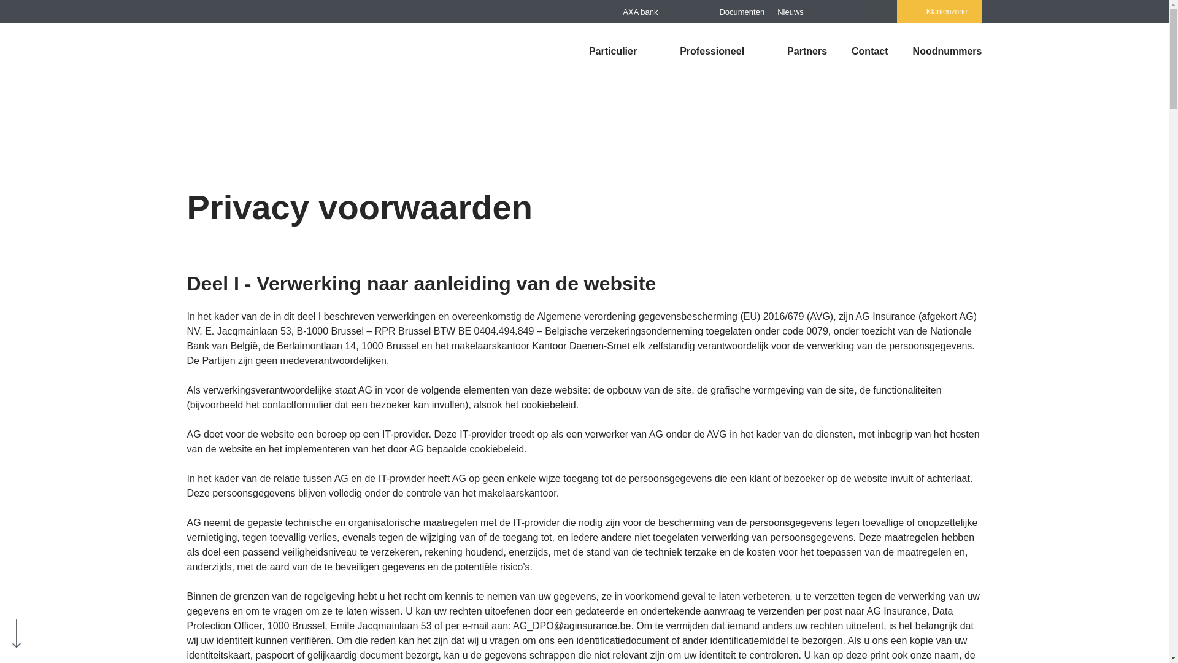 The height and width of the screenshot is (663, 1178). I want to click on AXA bank, so click(641, 11).